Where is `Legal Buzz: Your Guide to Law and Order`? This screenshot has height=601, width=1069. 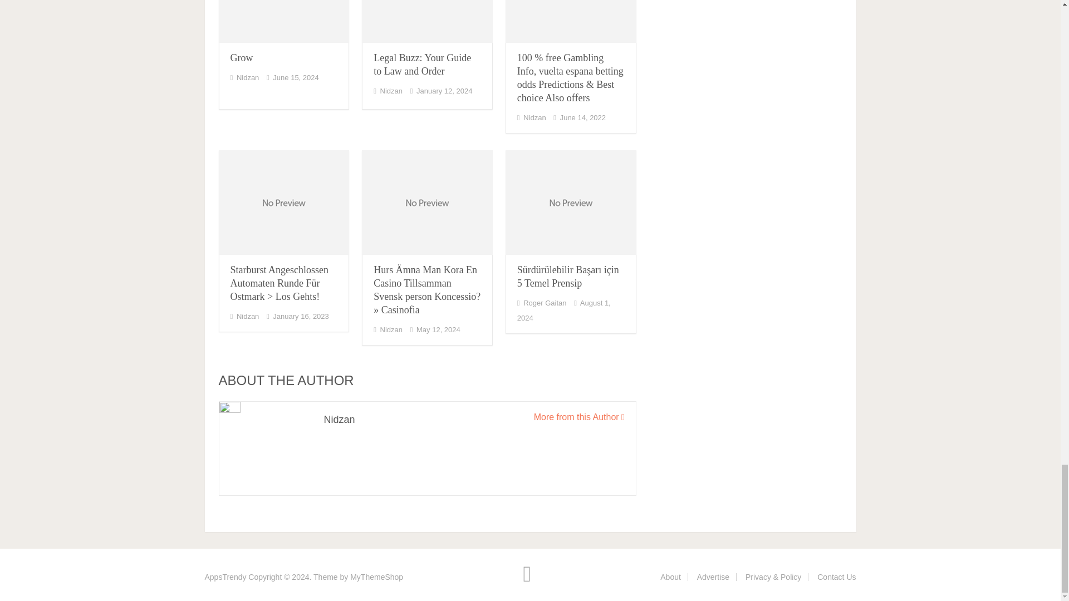
Legal Buzz: Your Guide to Law and Order is located at coordinates (422, 65).